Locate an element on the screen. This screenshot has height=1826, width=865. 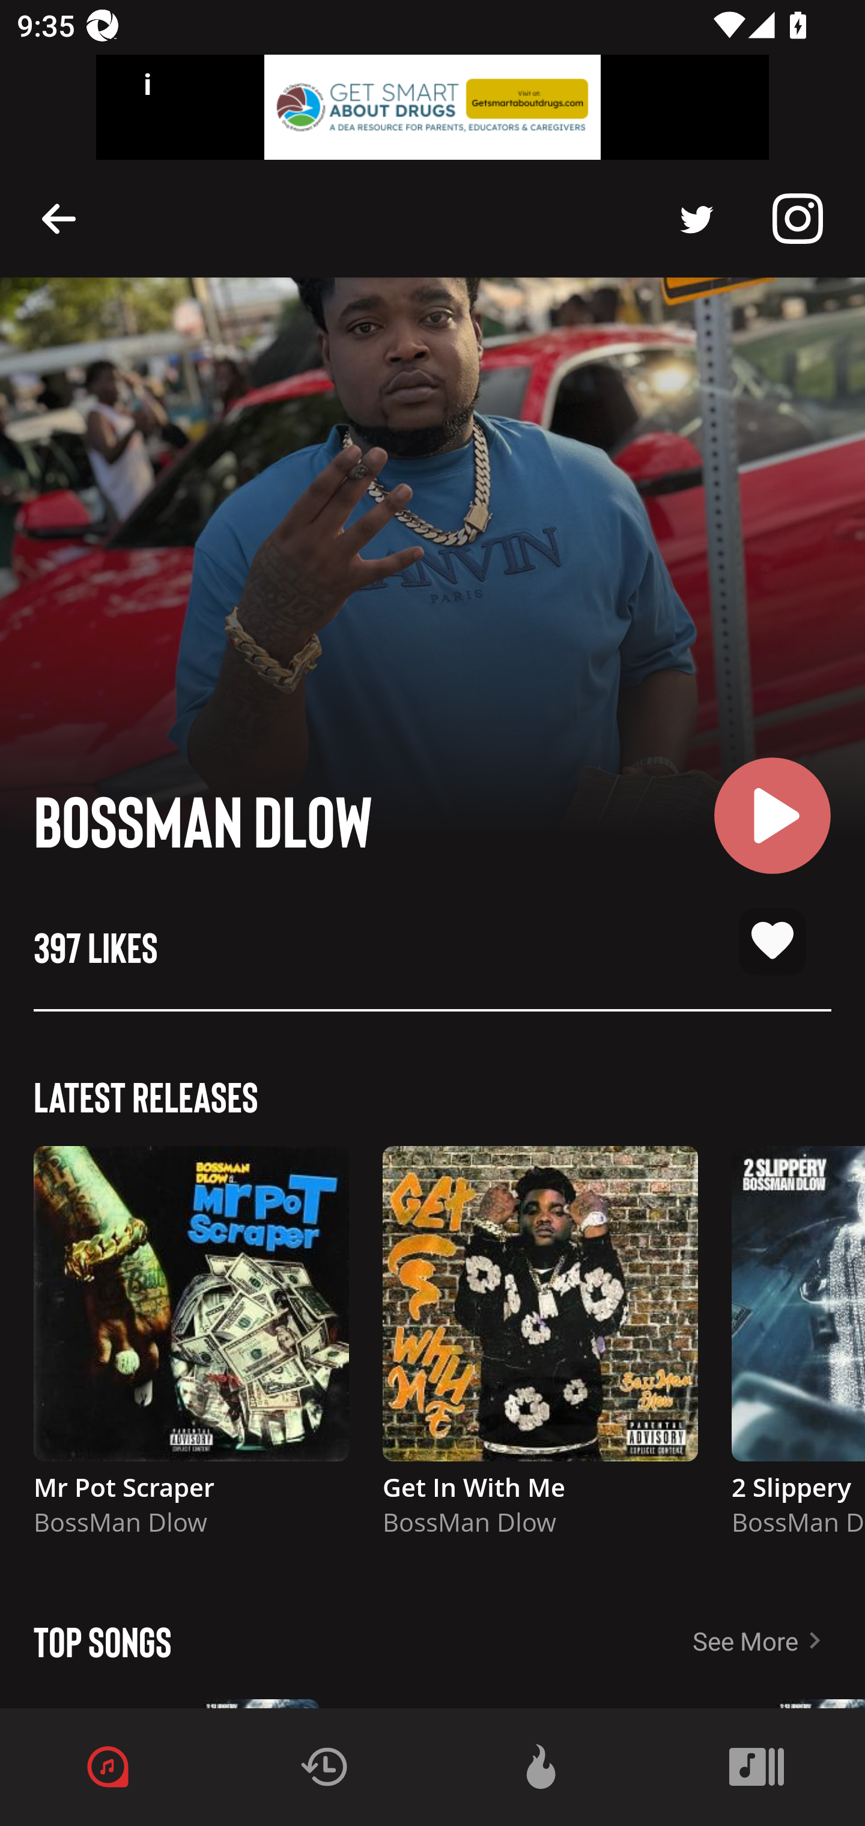
Description Mr Pot Scraper BossMan Dlow is located at coordinates (191, 1351).